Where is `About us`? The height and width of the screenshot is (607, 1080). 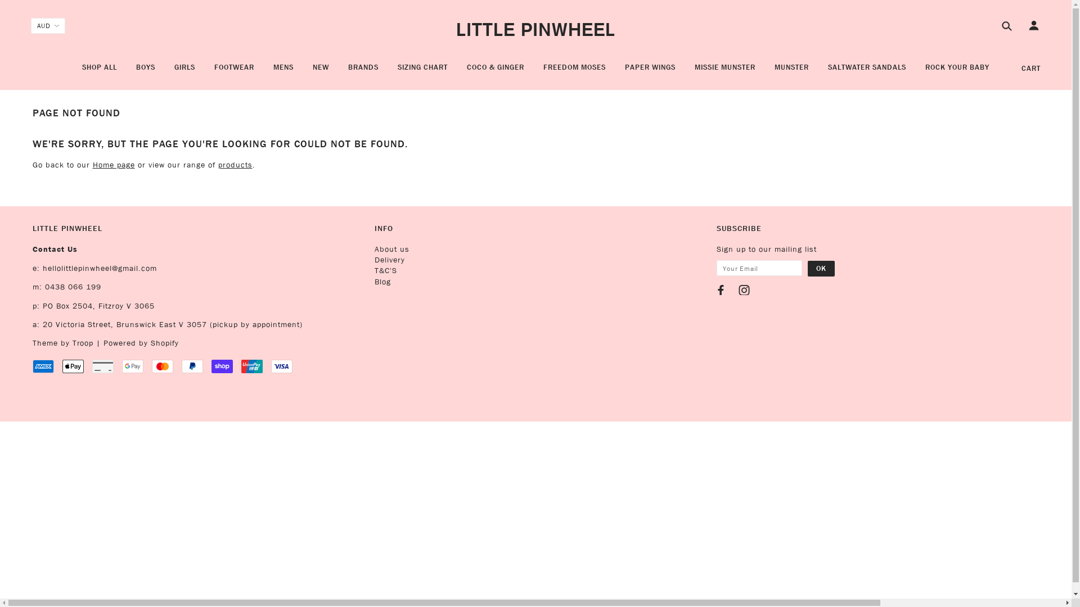
About us is located at coordinates (392, 250).